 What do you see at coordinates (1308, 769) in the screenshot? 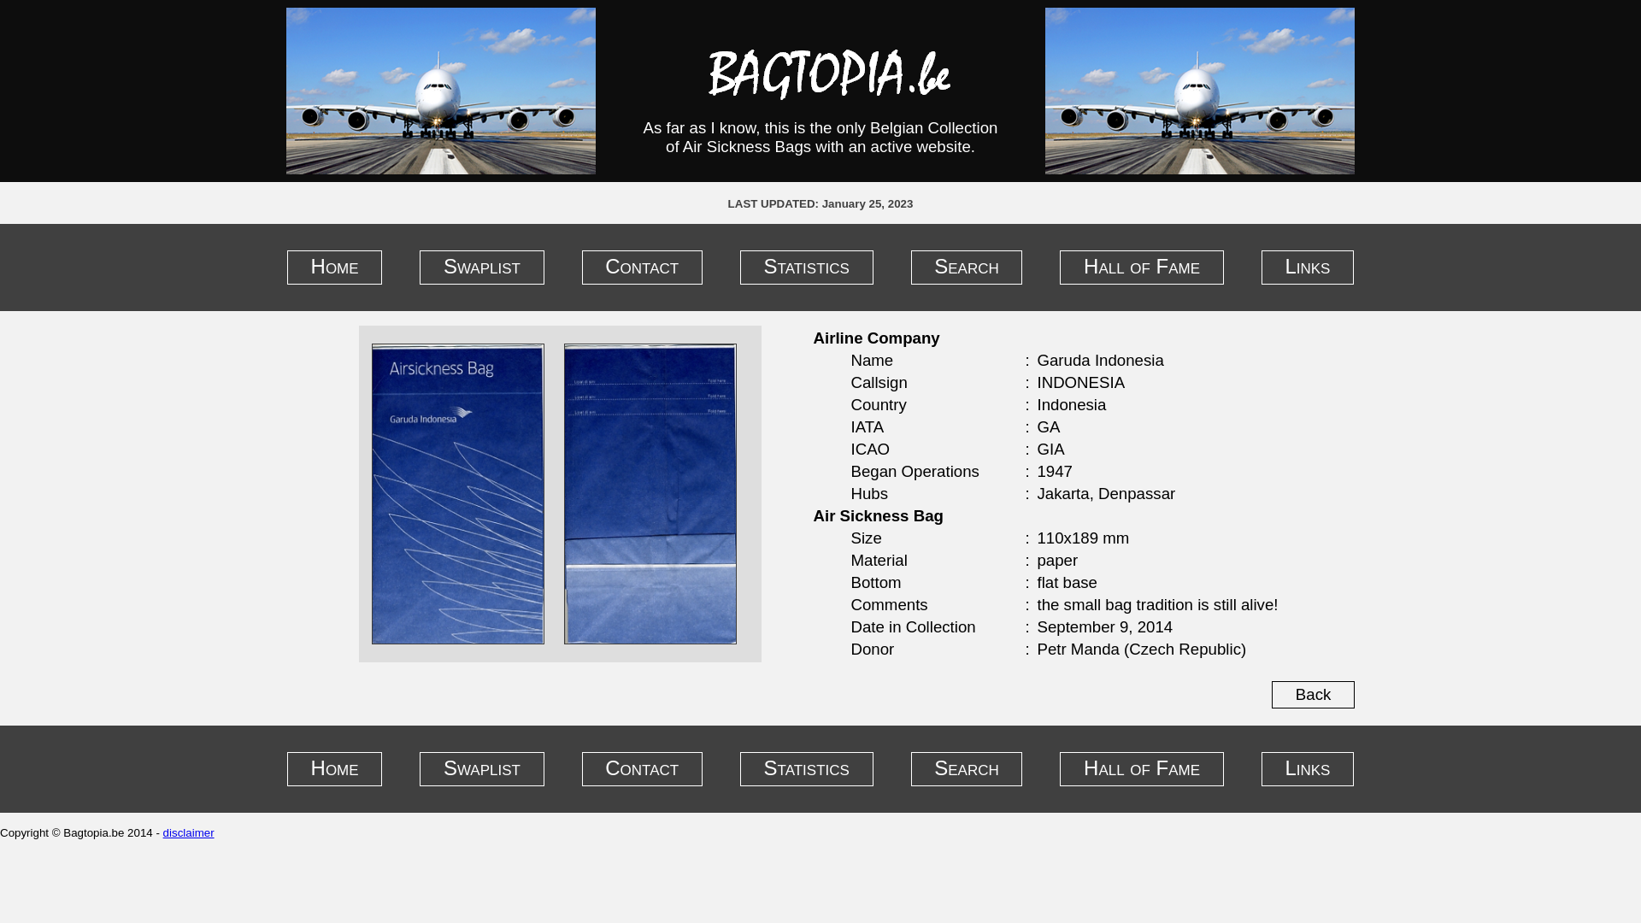
I see `Links` at bounding box center [1308, 769].